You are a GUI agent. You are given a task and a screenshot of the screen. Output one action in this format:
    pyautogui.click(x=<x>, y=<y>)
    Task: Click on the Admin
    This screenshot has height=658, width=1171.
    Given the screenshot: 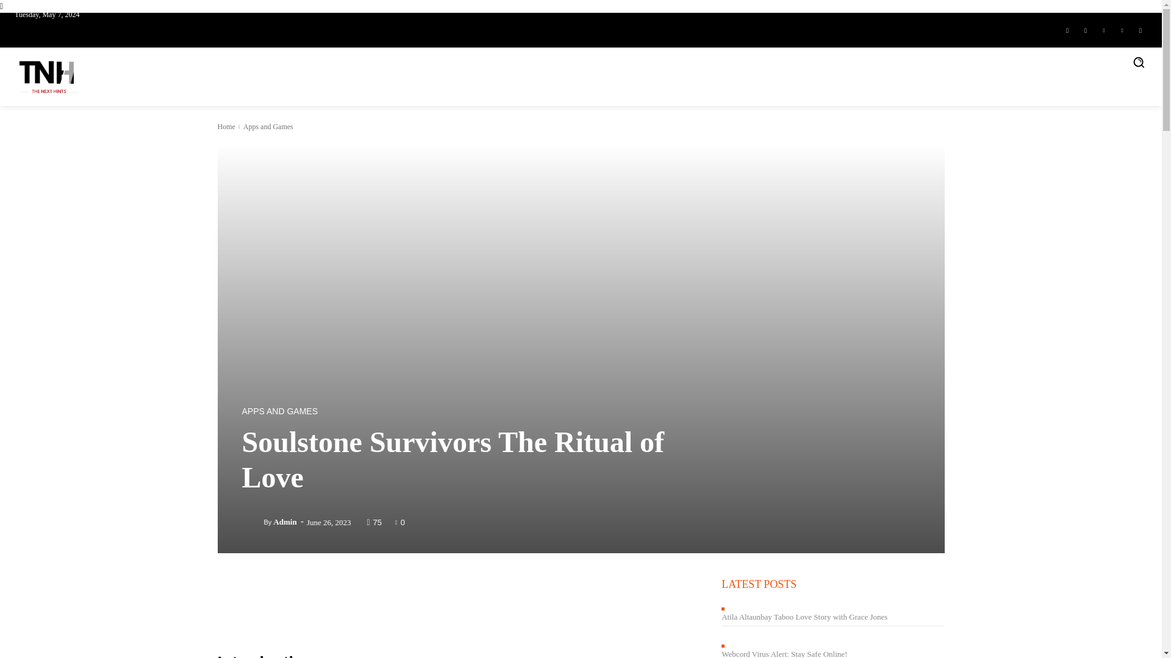 What is the action you would take?
    pyautogui.click(x=252, y=522)
    